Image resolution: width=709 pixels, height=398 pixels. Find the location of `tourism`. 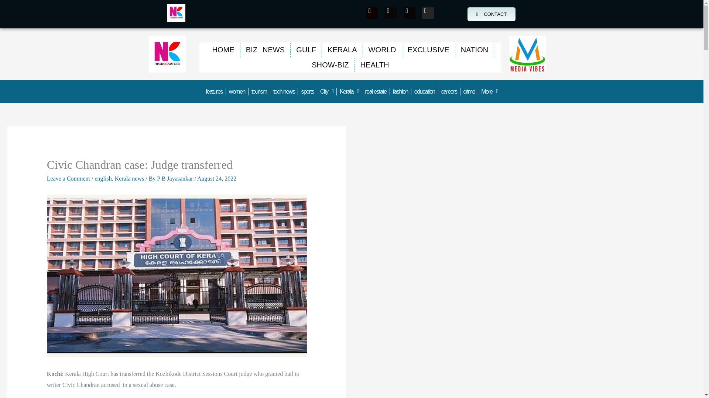

tourism is located at coordinates (259, 91).